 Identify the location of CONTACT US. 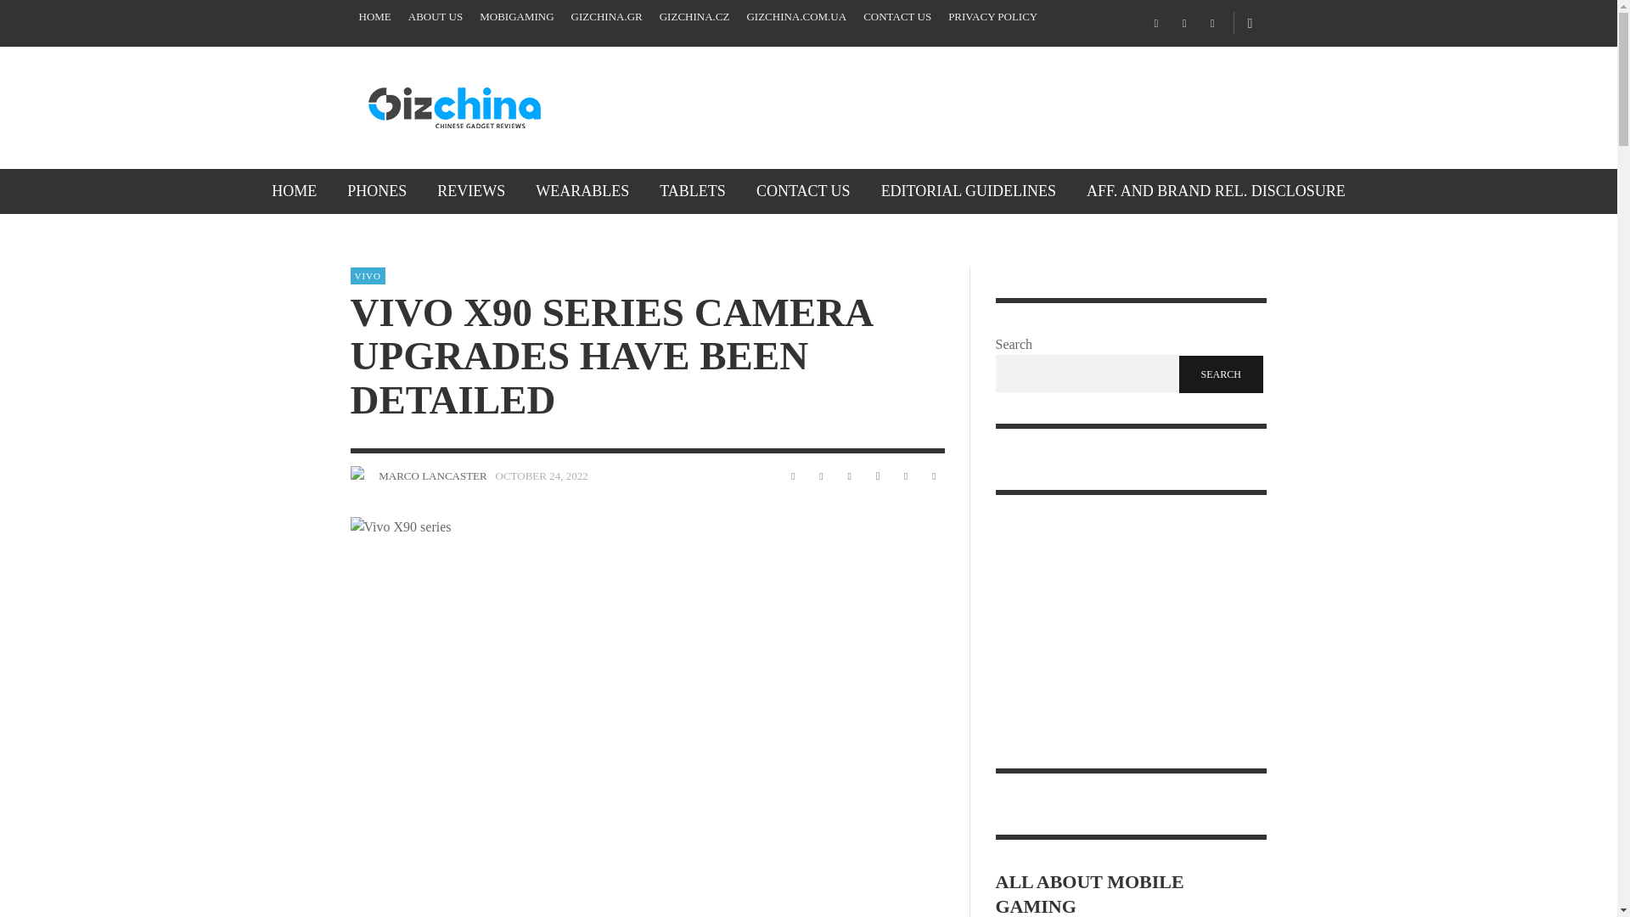
(896, 17).